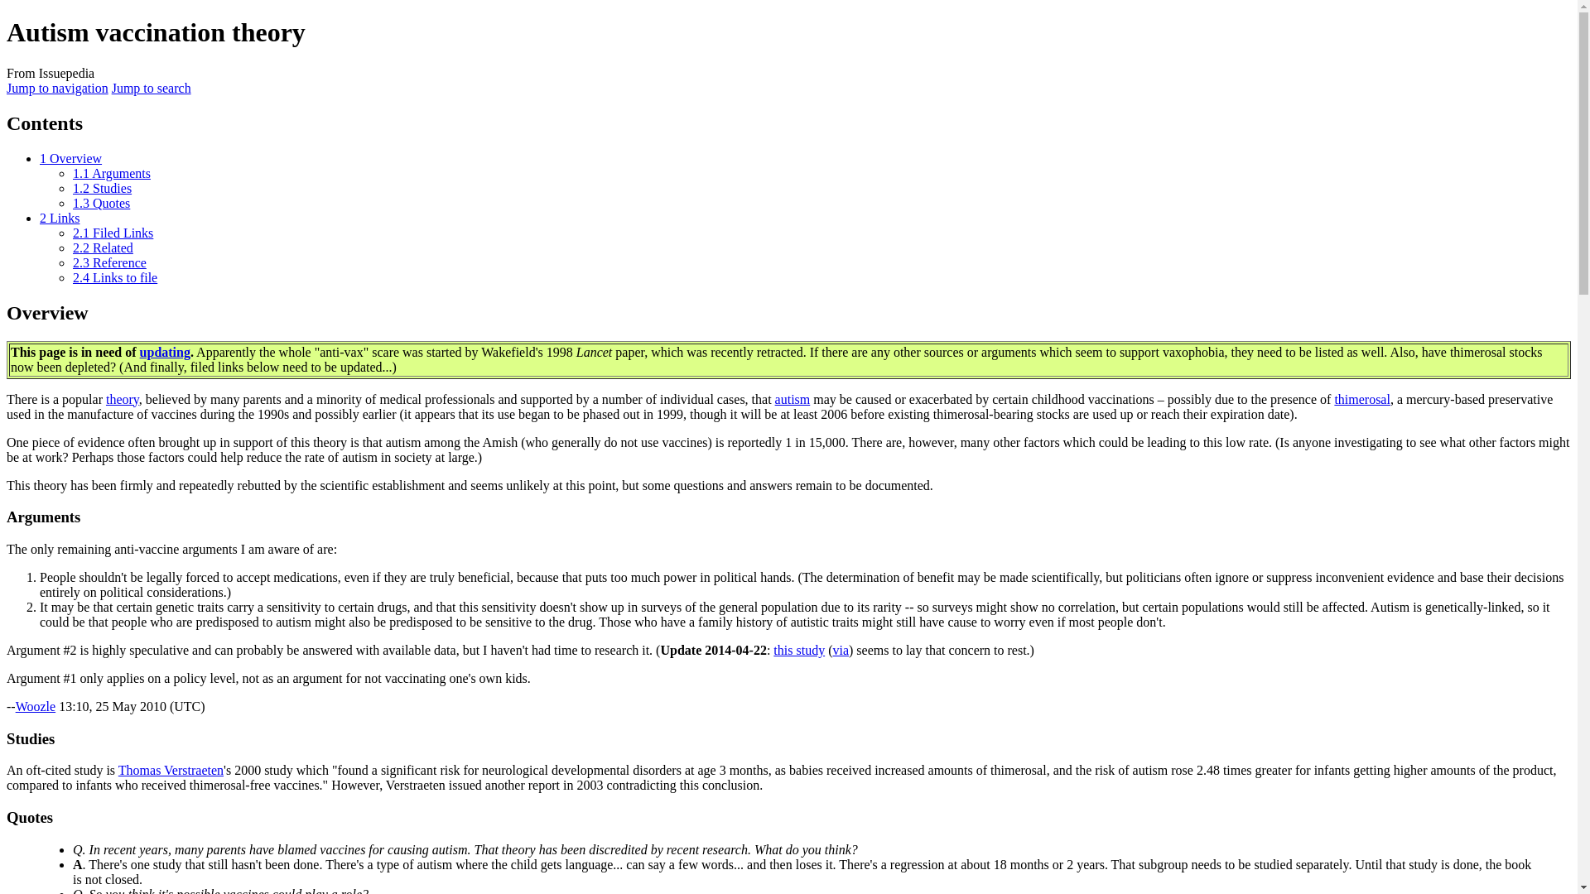 The width and height of the screenshot is (1590, 894). Describe the element at coordinates (171, 770) in the screenshot. I see `Thomas Verstraeten` at that location.